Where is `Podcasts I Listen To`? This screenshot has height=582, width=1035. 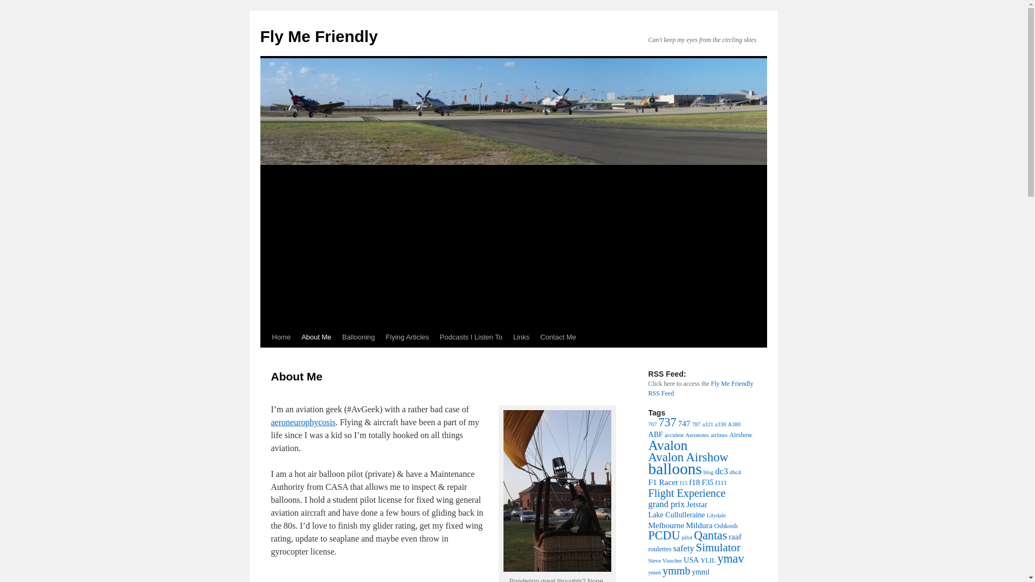 Podcasts I Listen To is located at coordinates (471, 337).